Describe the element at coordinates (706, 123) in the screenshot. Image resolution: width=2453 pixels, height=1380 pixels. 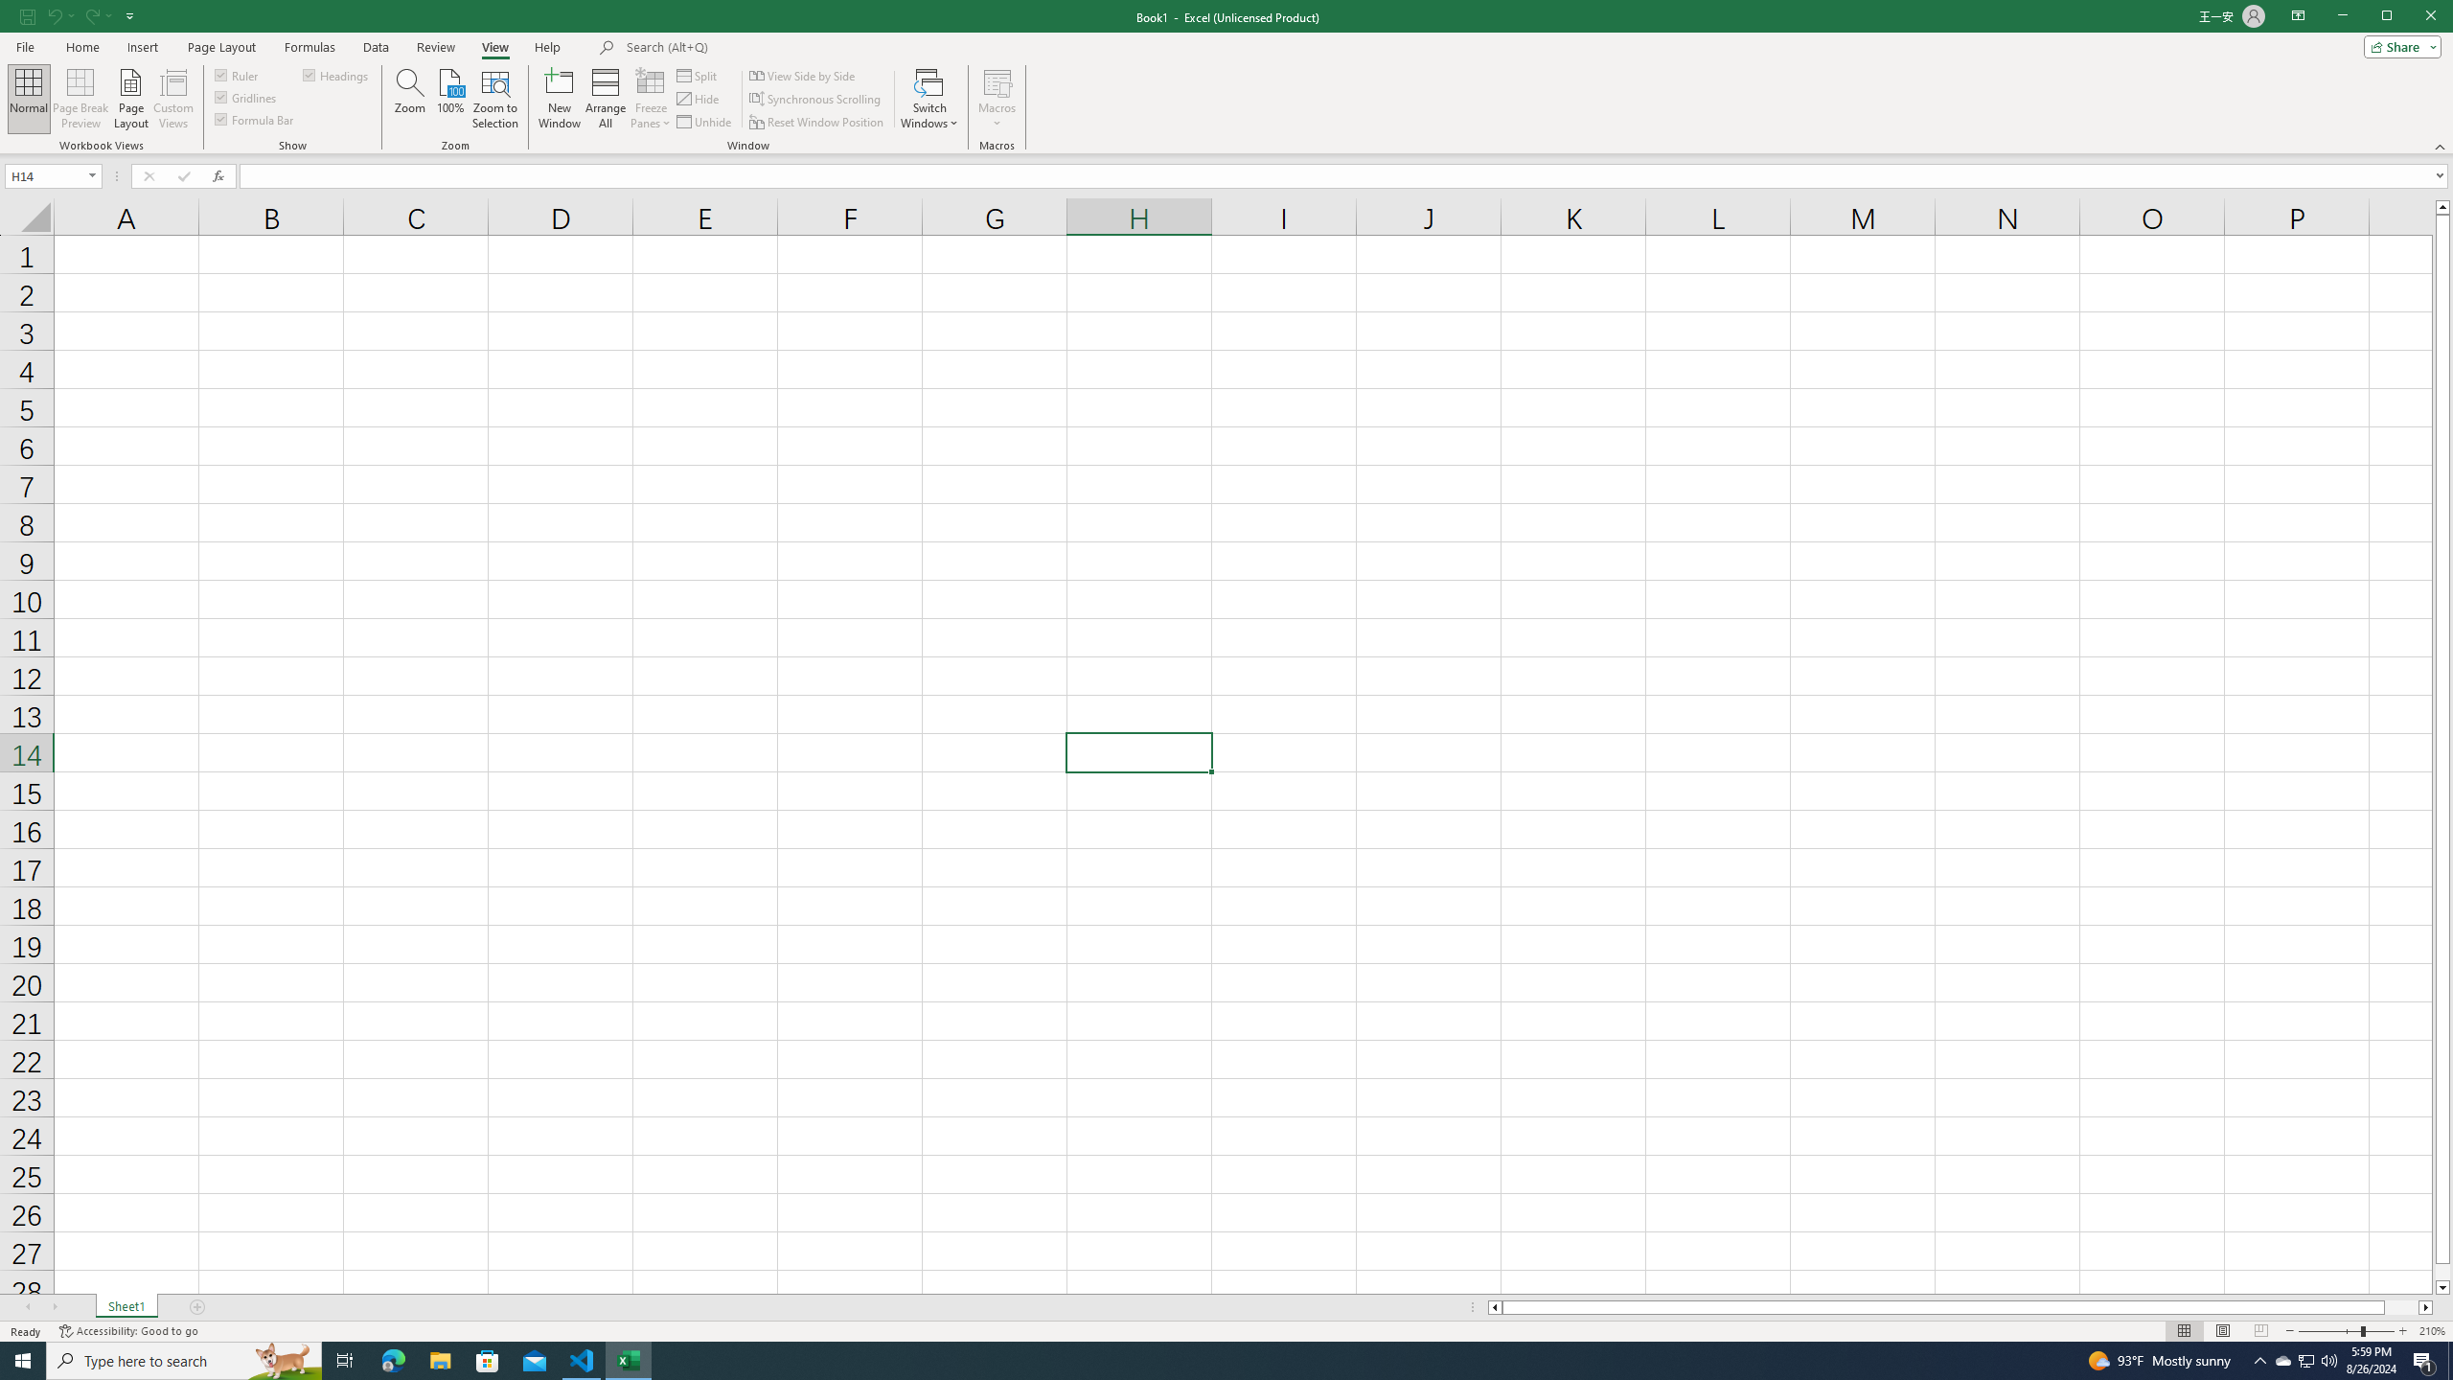
I see `Unhide...` at that location.